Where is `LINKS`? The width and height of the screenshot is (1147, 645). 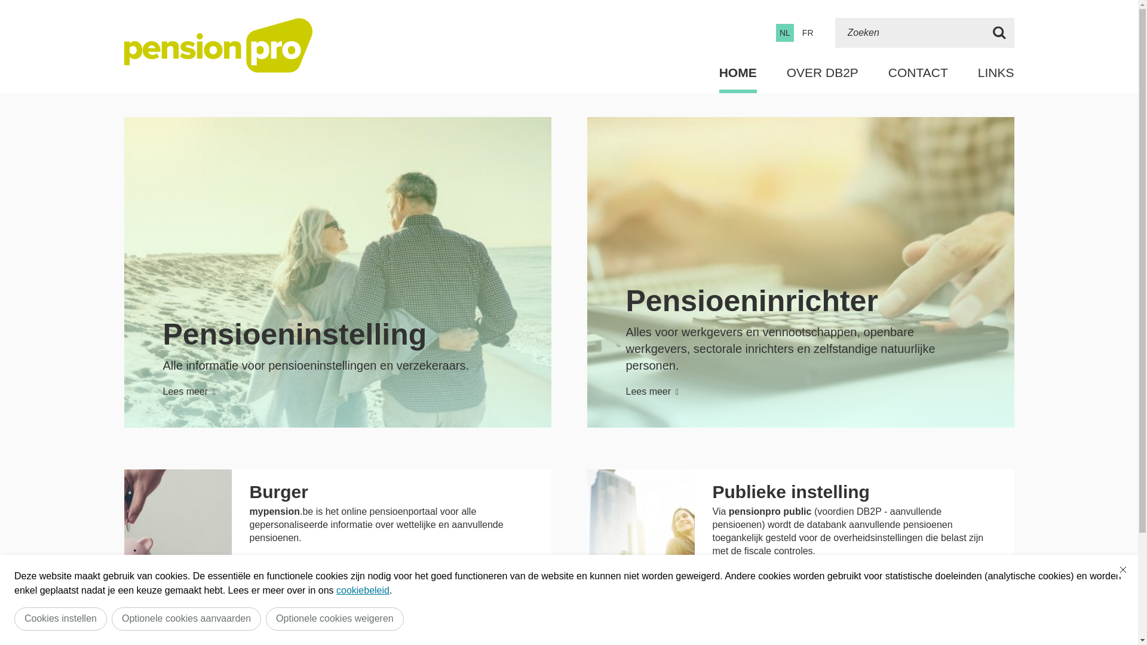 LINKS is located at coordinates (996, 73).